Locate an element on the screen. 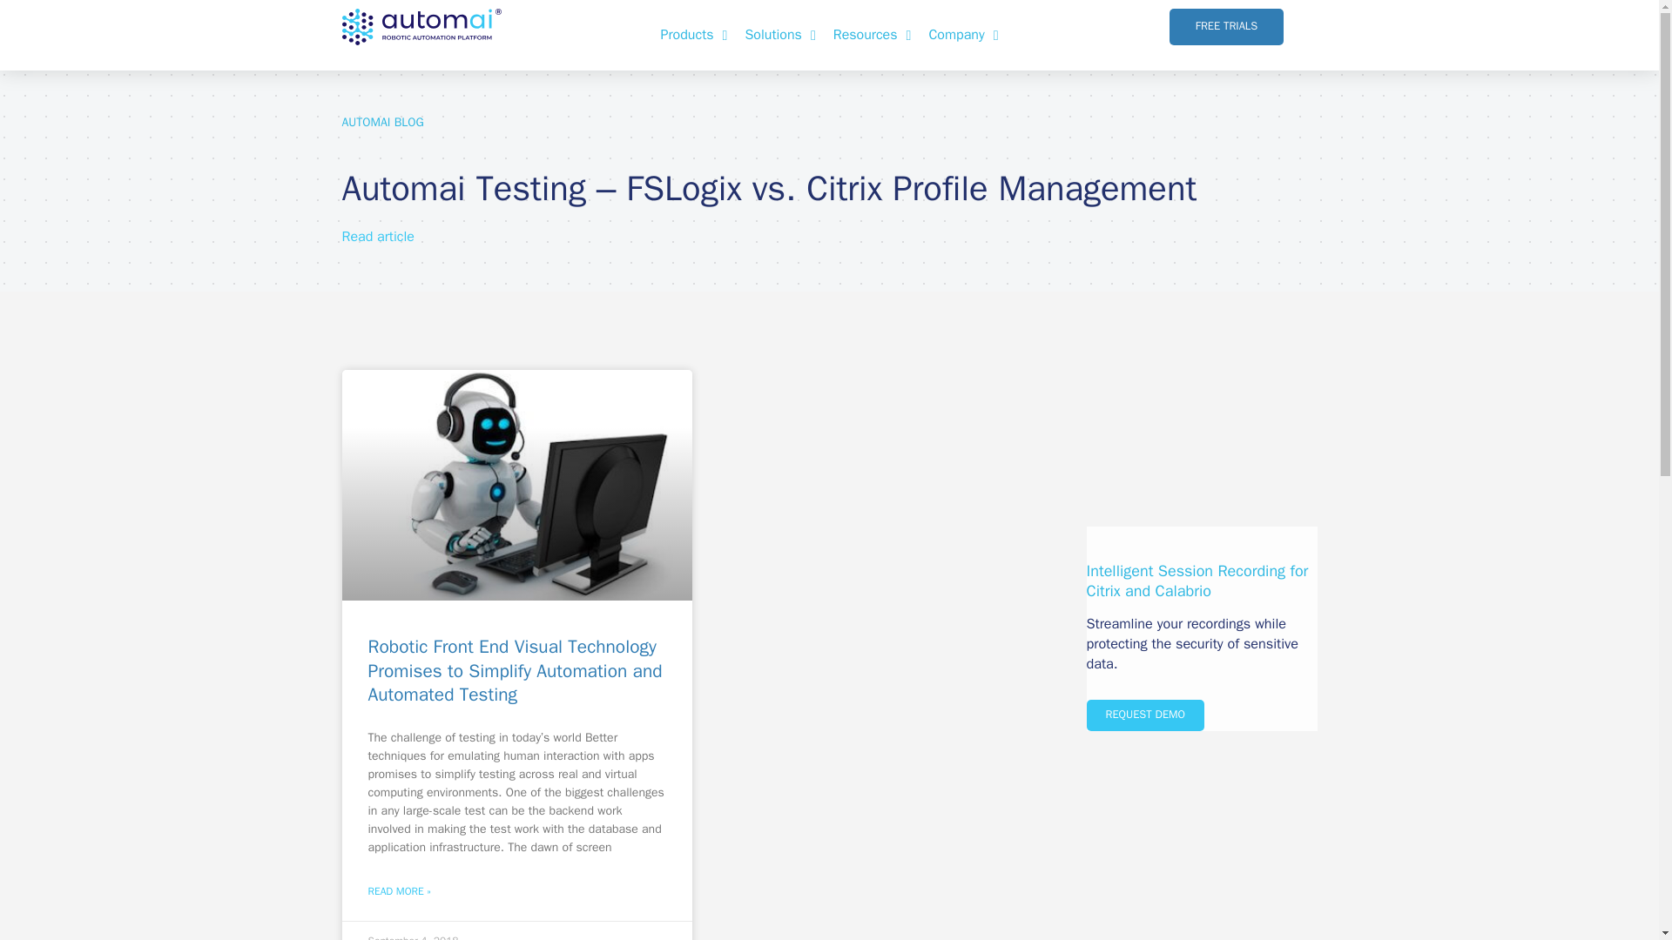 This screenshot has width=1672, height=940. automai is located at coordinates (420, 26).